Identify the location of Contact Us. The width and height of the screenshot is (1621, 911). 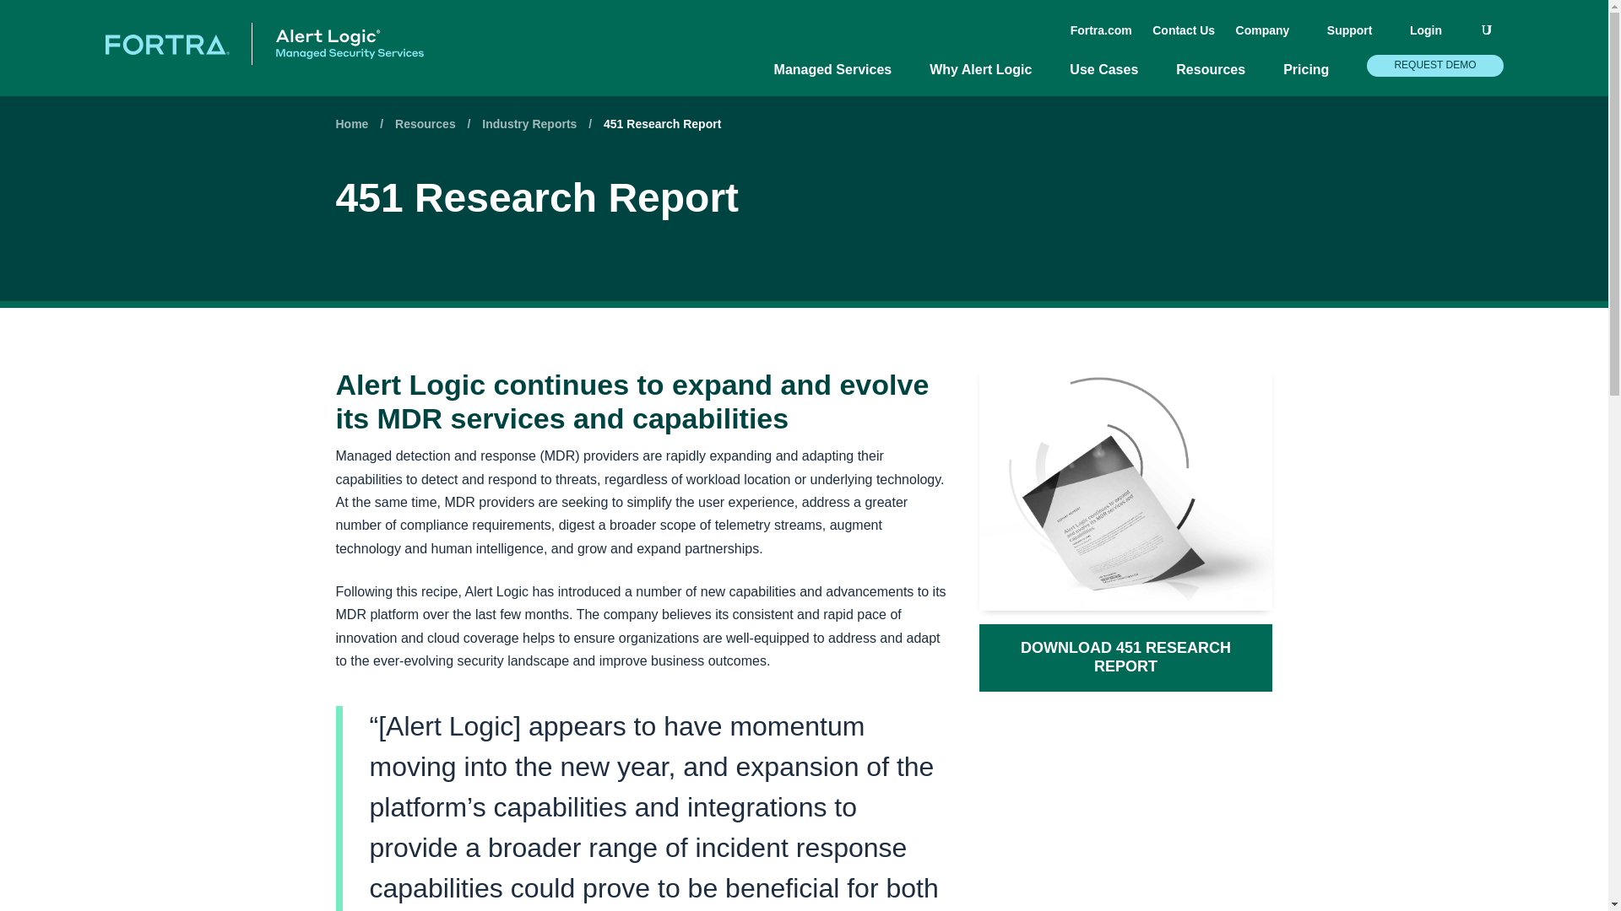
(1184, 30).